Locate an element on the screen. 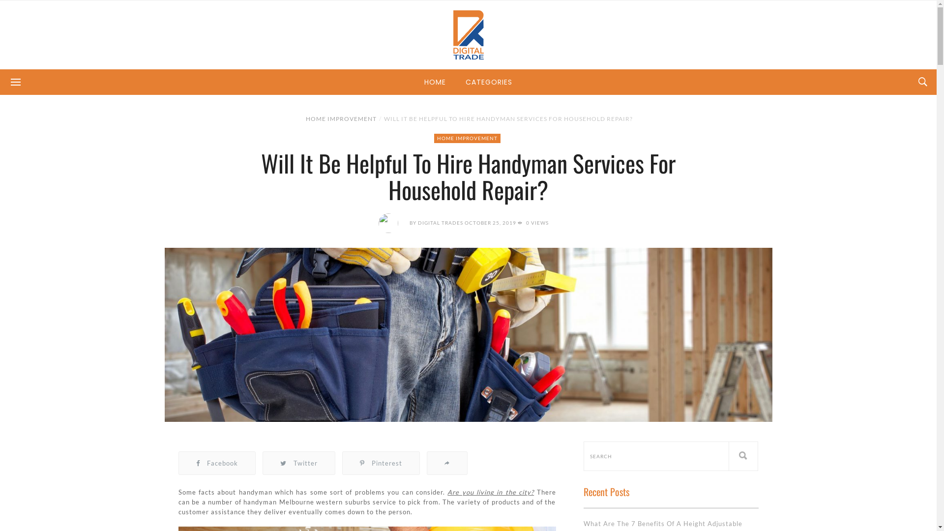  Pinterest is located at coordinates (381, 463).